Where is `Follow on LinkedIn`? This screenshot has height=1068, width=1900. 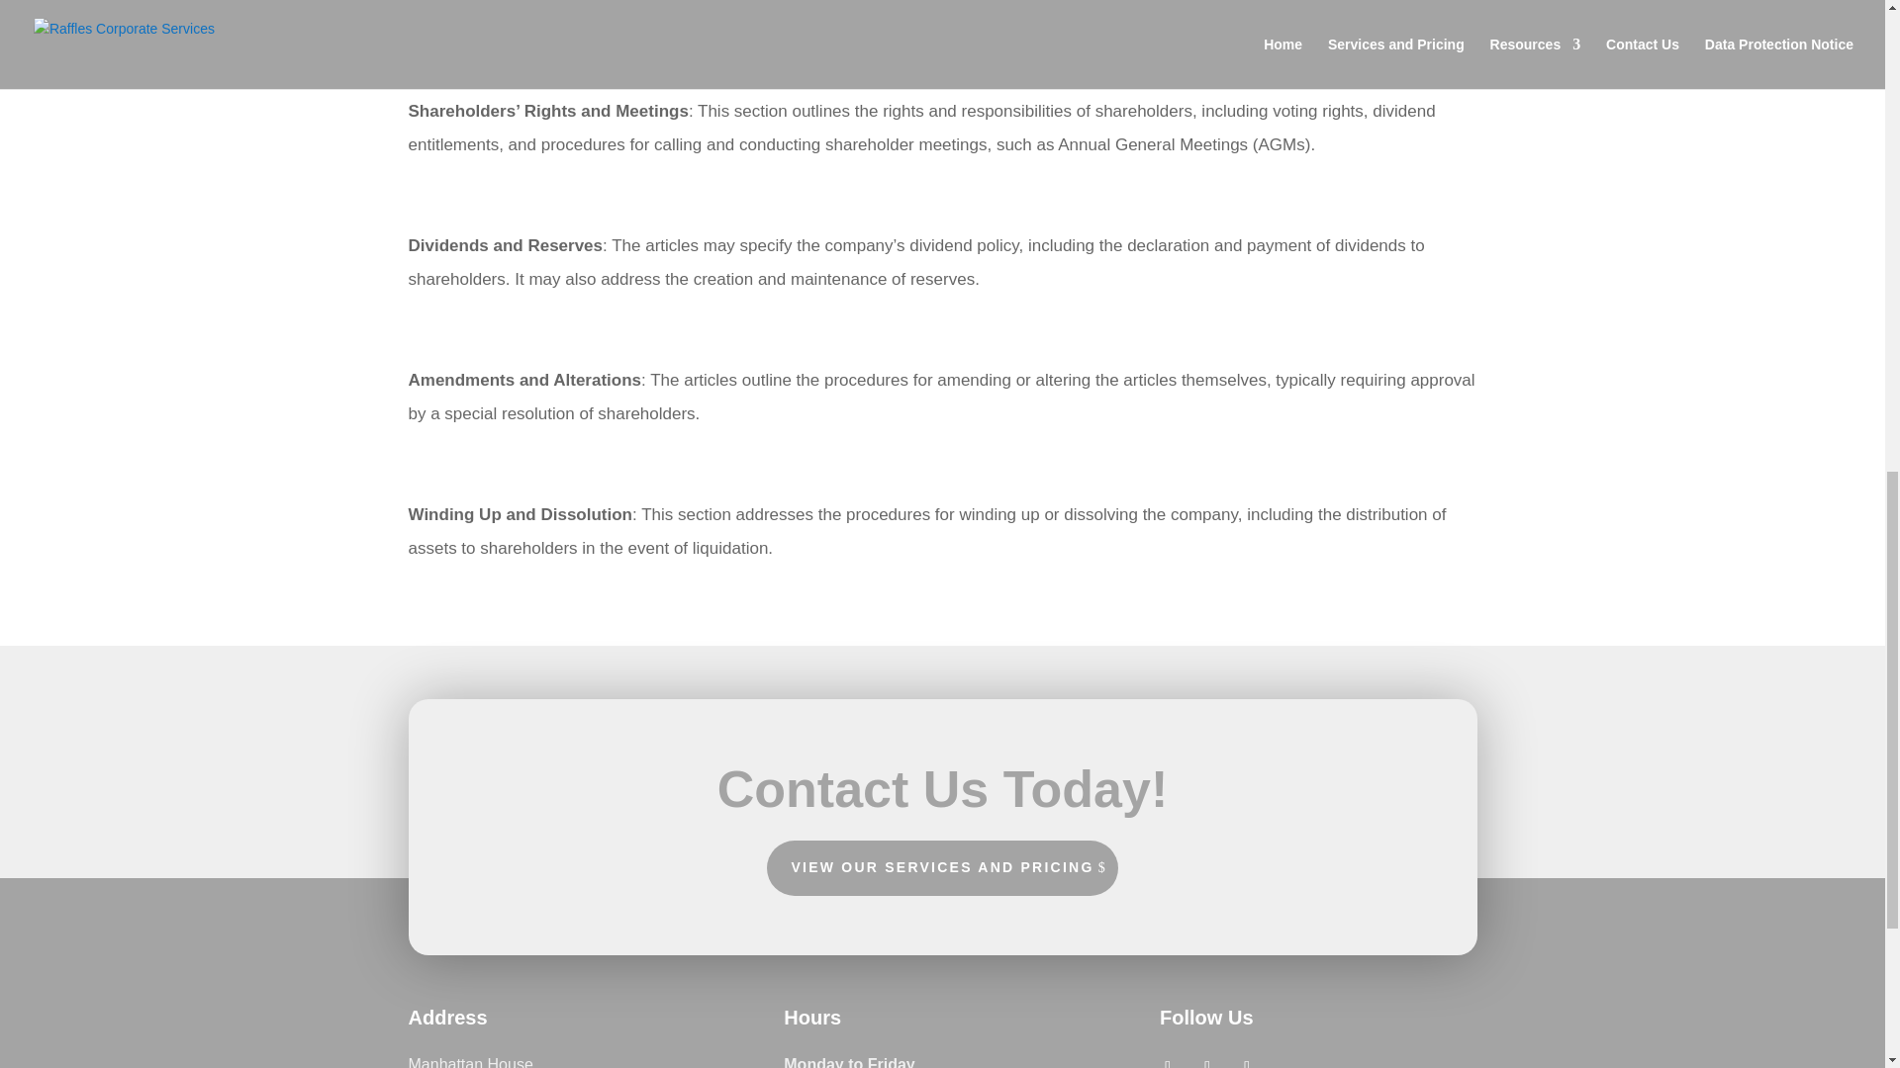 Follow on LinkedIn is located at coordinates (1247, 1059).